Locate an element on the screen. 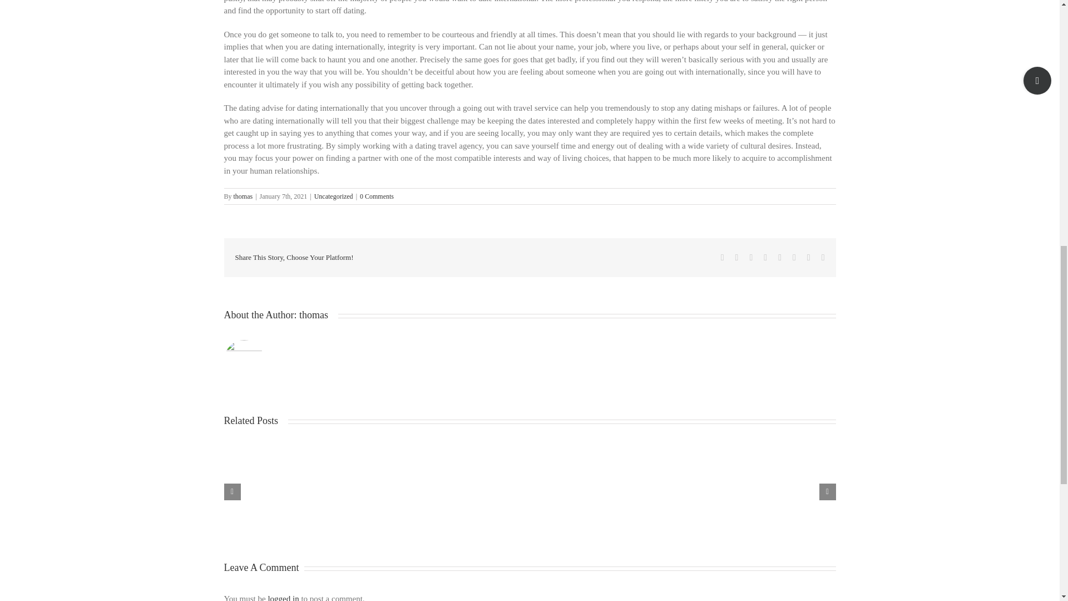  Posts by thomas is located at coordinates (313, 315).